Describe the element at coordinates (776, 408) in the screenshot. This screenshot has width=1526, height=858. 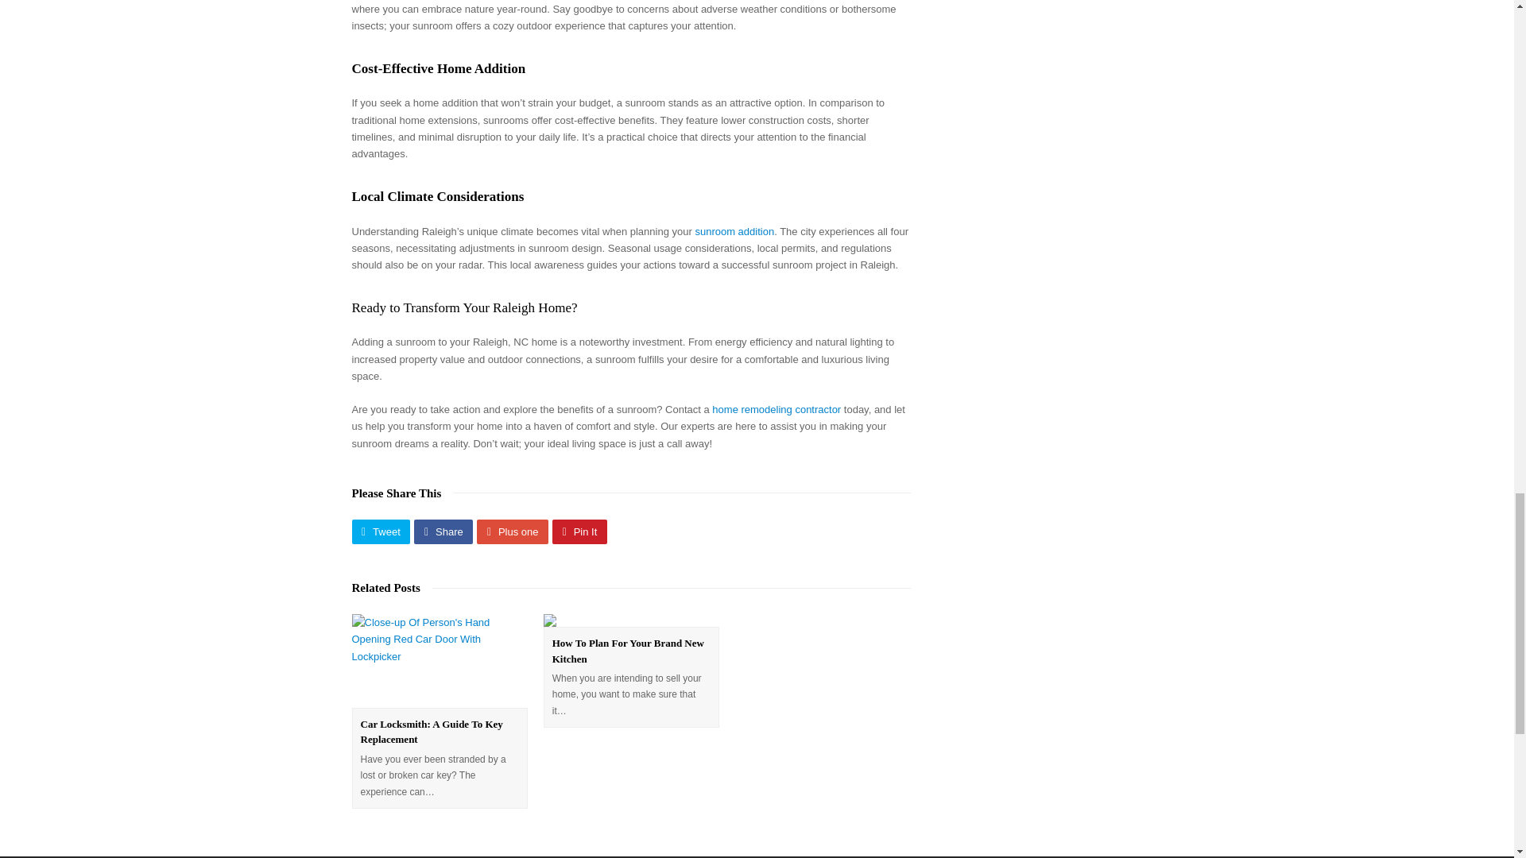
I see `home remodeling contractor` at that location.